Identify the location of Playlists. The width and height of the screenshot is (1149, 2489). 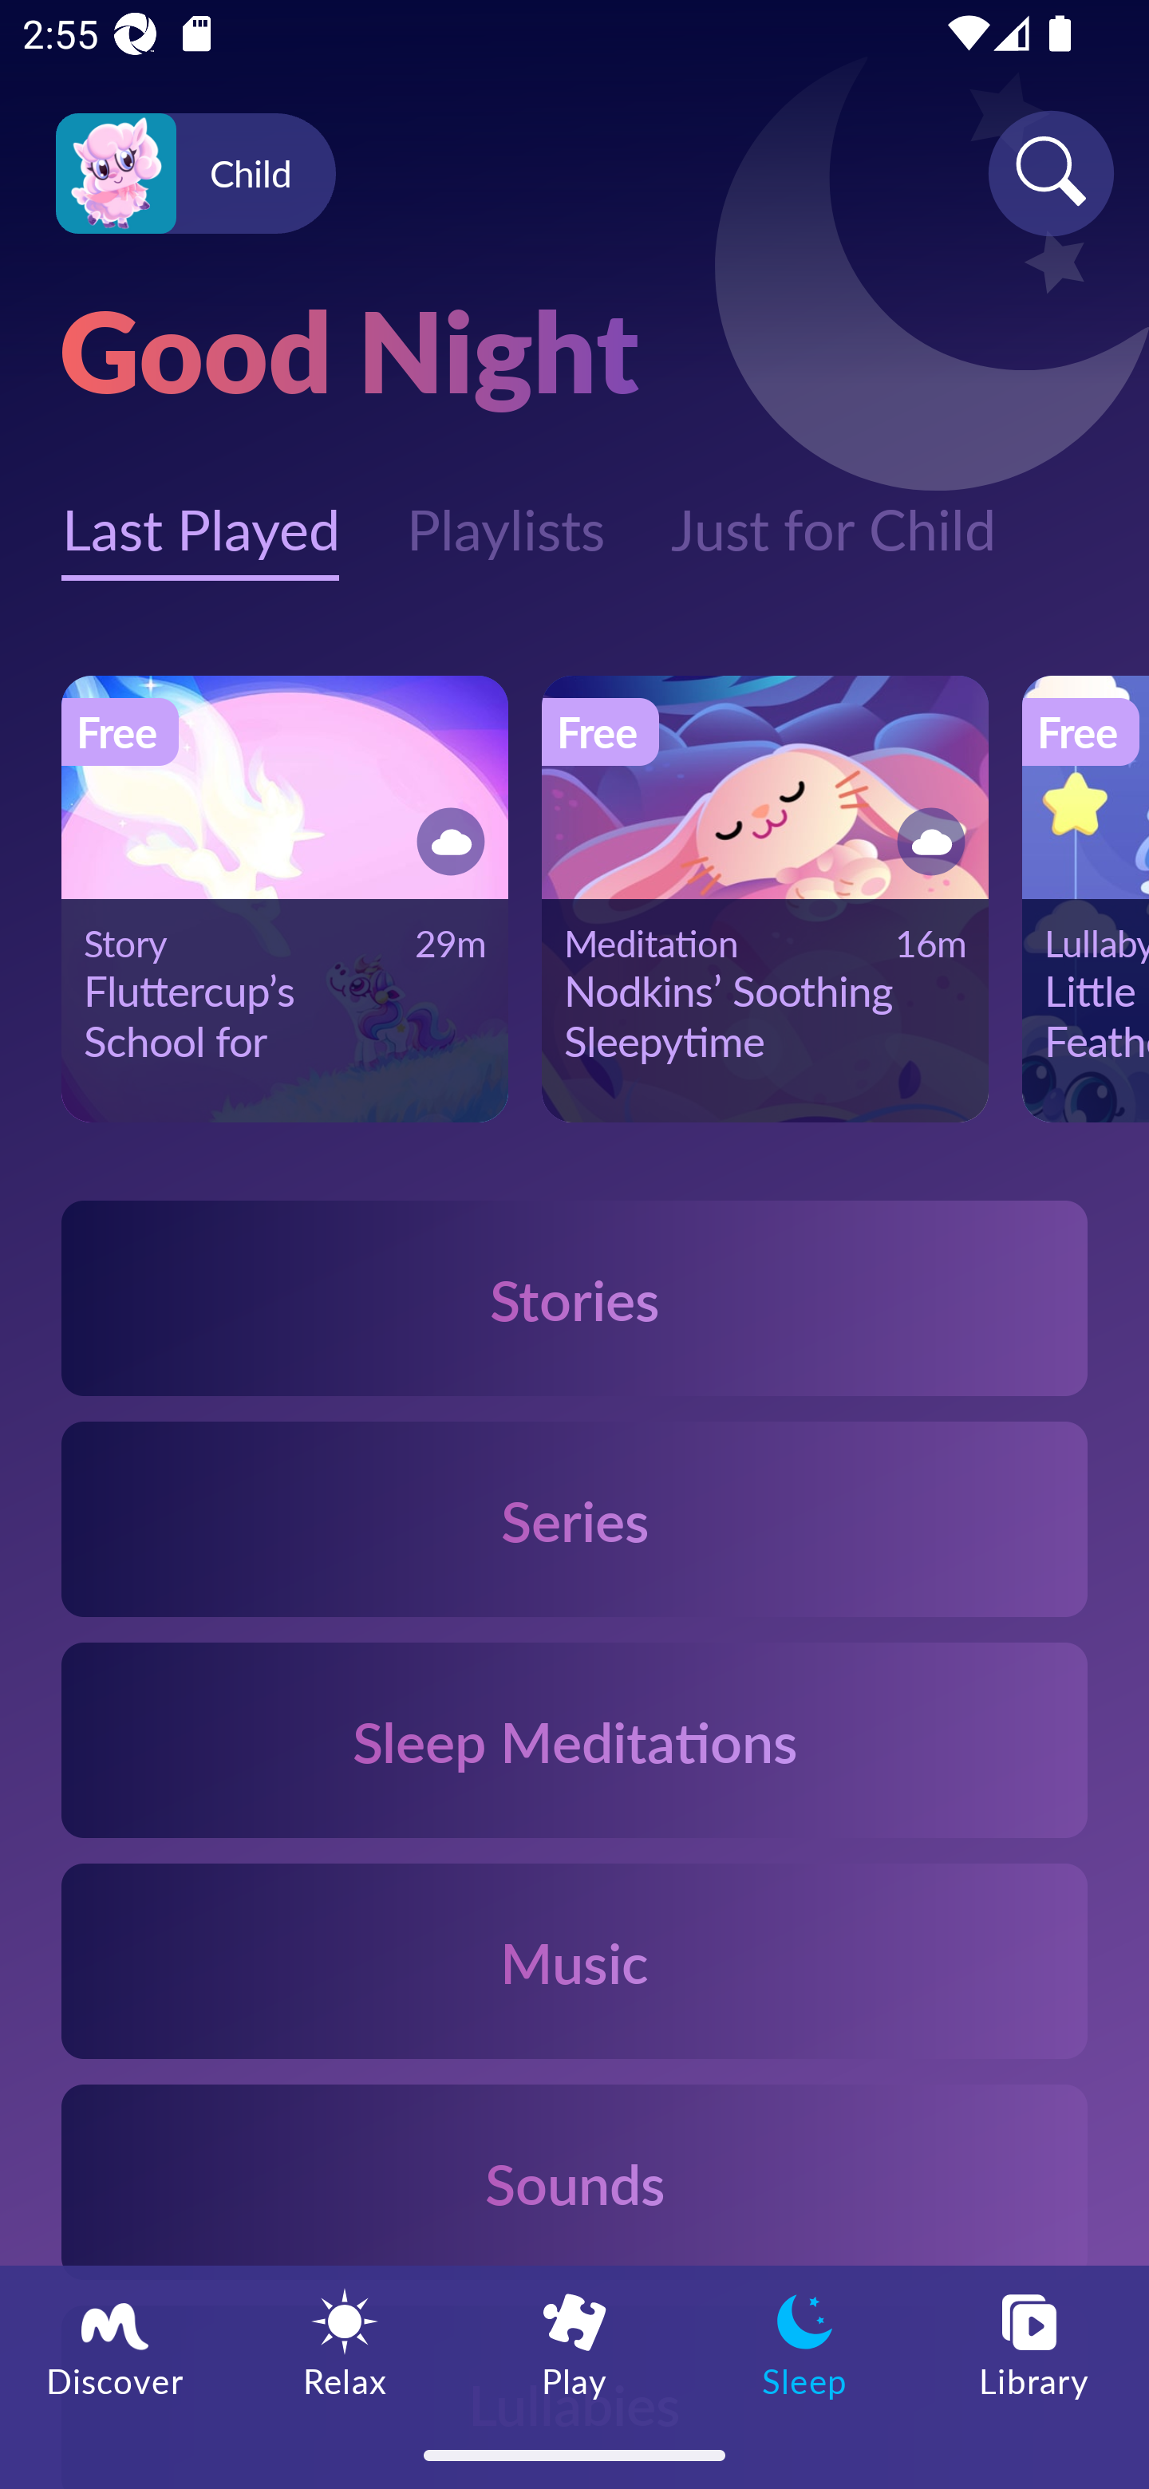
(504, 512).